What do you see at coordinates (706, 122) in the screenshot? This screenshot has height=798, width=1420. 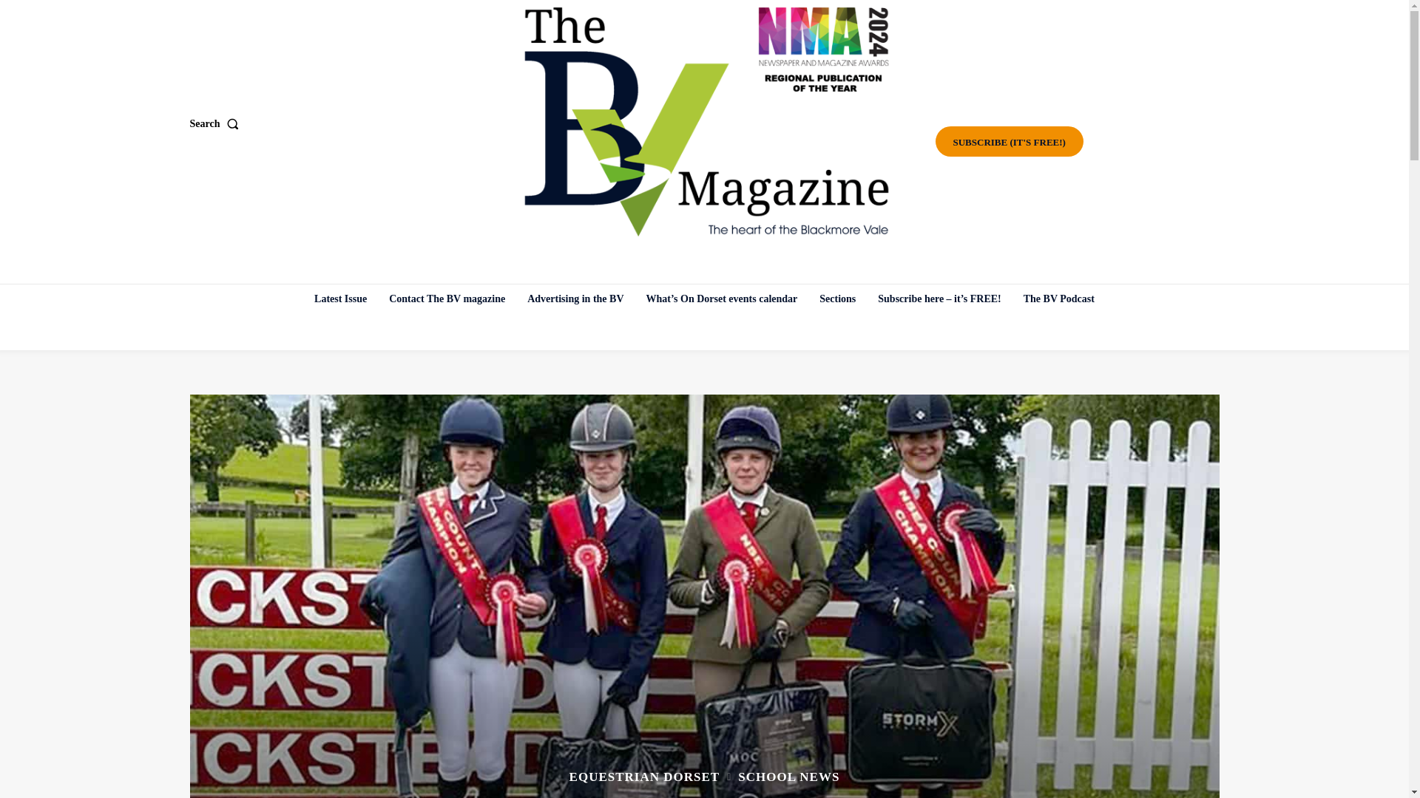 I see `BV magazine from the Blackmore Vale` at bounding box center [706, 122].